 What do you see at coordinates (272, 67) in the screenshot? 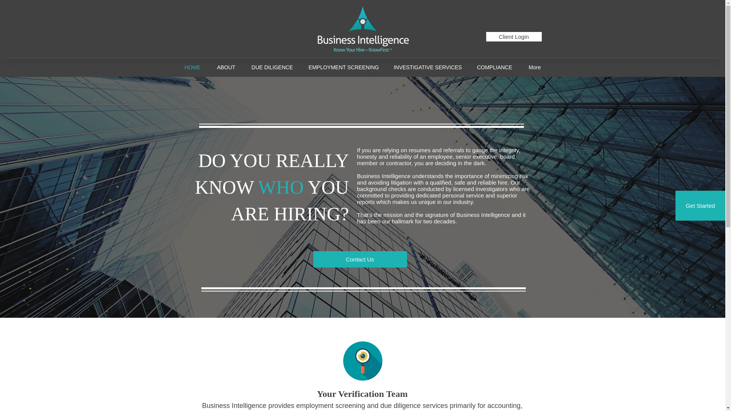
I see `DUE DILIGENCE` at bounding box center [272, 67].